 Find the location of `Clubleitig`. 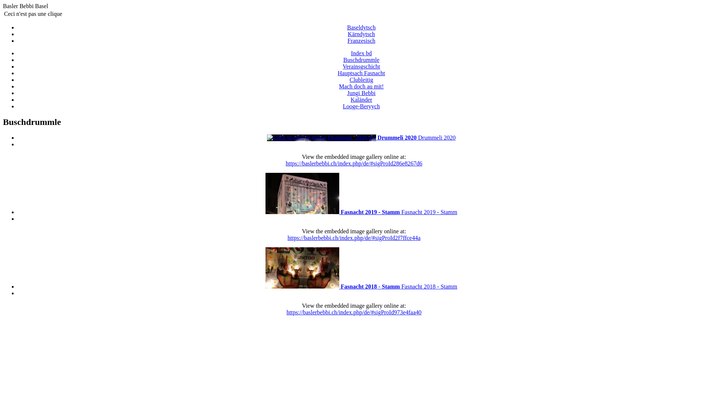

Clubleitig is located at coordinates (361, 80).